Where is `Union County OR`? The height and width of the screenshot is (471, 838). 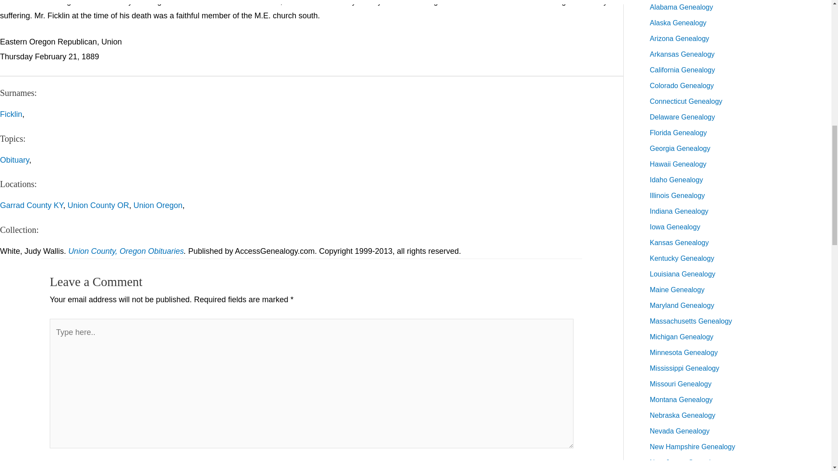
Union County OR is located at coordinates (98, 205).